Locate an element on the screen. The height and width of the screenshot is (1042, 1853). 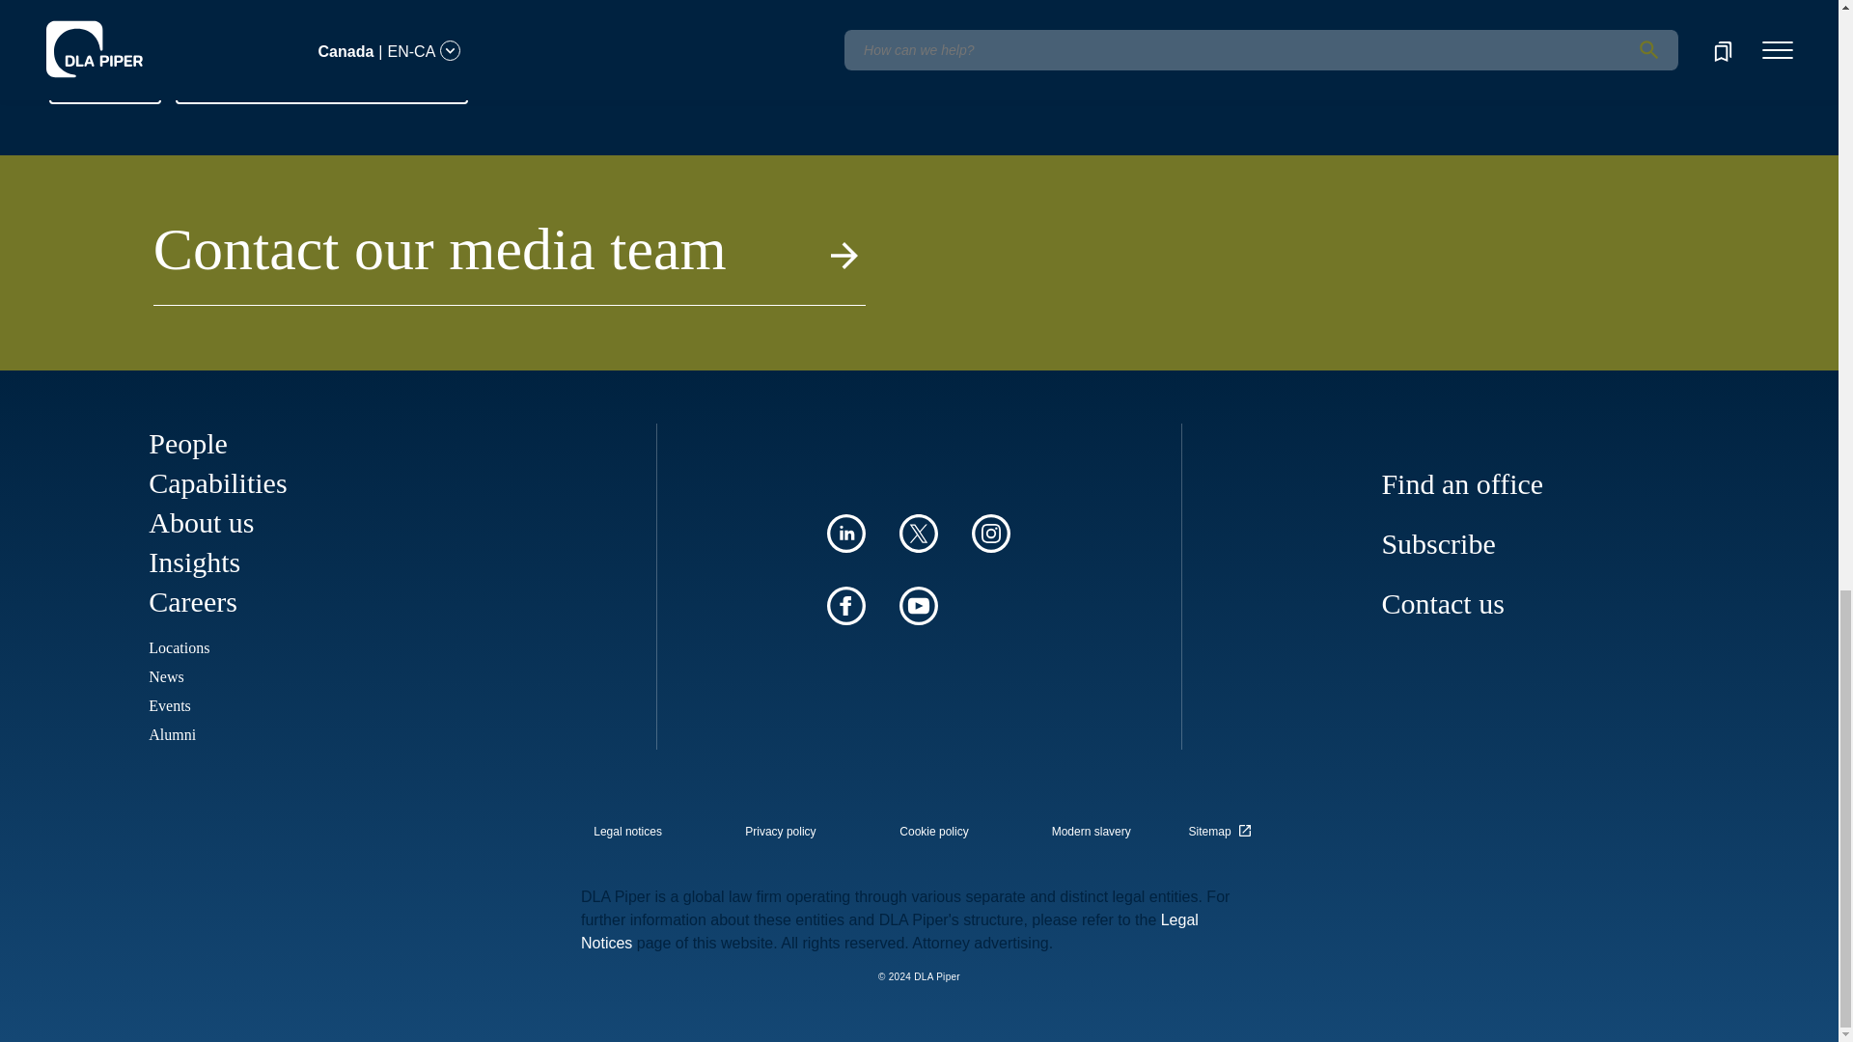
external is located at coordinates (1223, 826).